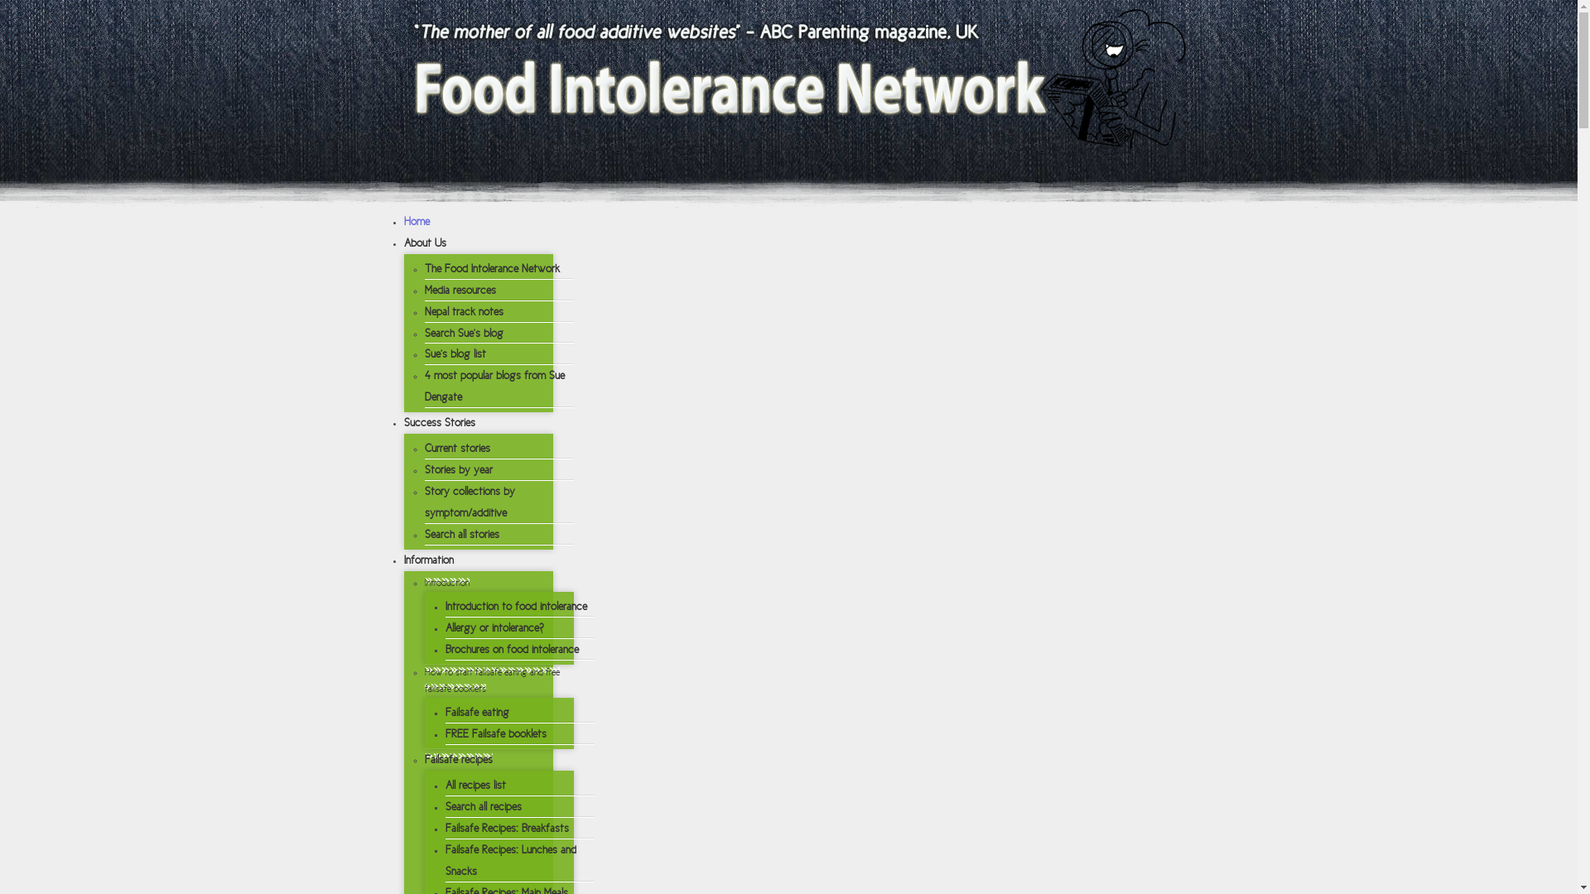 This screenshot has height=894, width=1590. I want to click on Additives to avoid, so click(475, 722).